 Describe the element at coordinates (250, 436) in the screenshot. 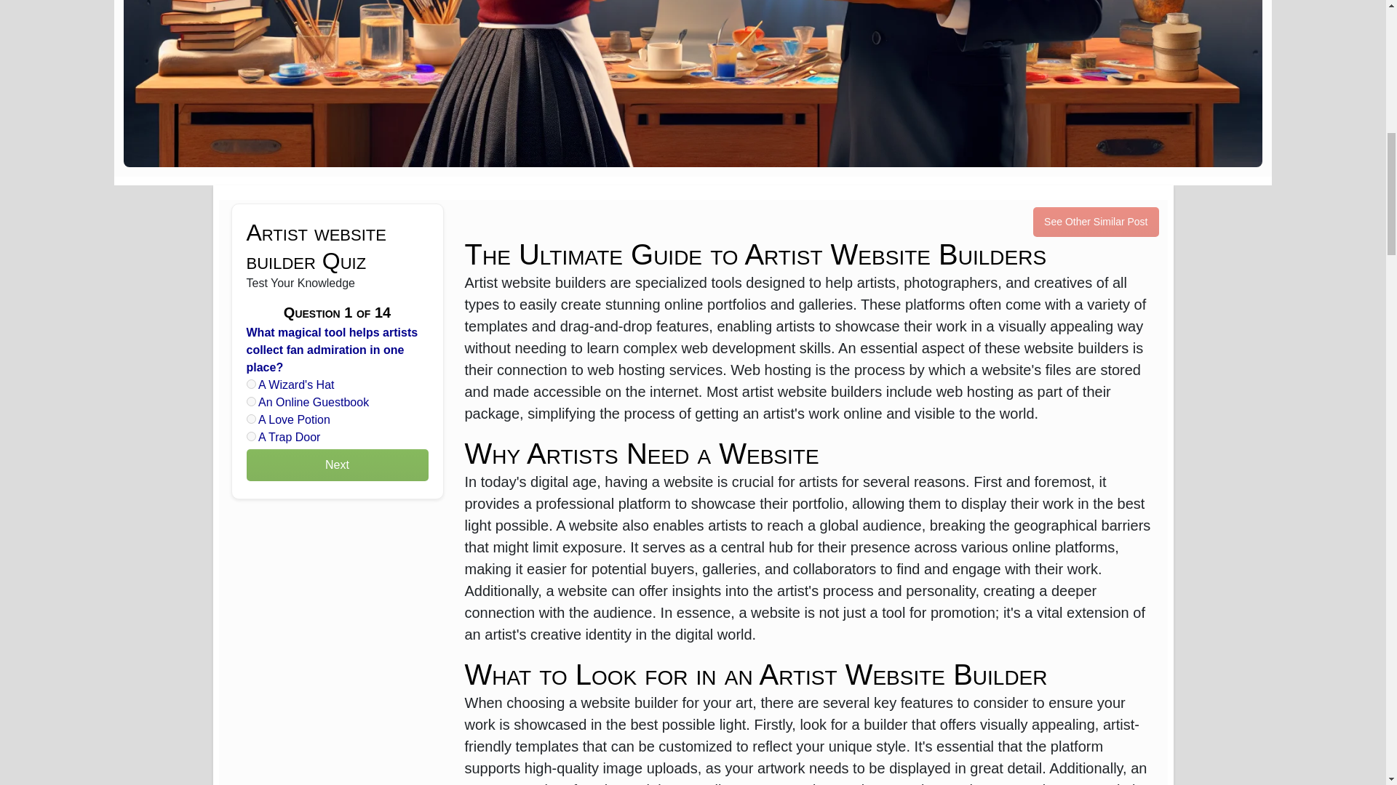

I see `A Trap Door` at that location.